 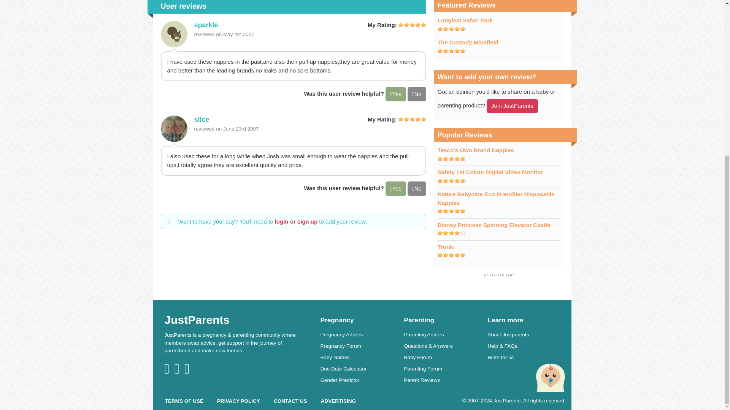 What do you see at coordinates (451, 180) in the screenshot?
I see `Excellent` at bounding box center [451, 180].